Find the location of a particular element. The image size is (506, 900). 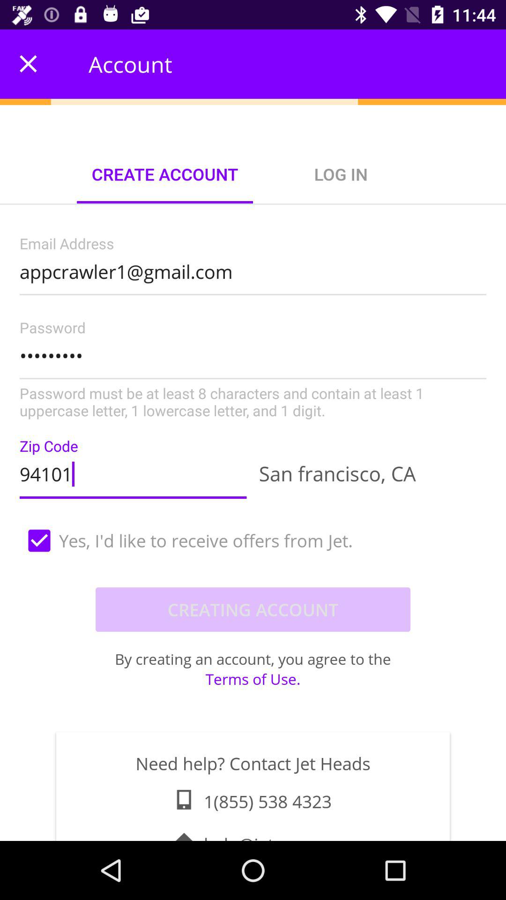

flip until crowd3116 item is located at coordinates (253, 370).